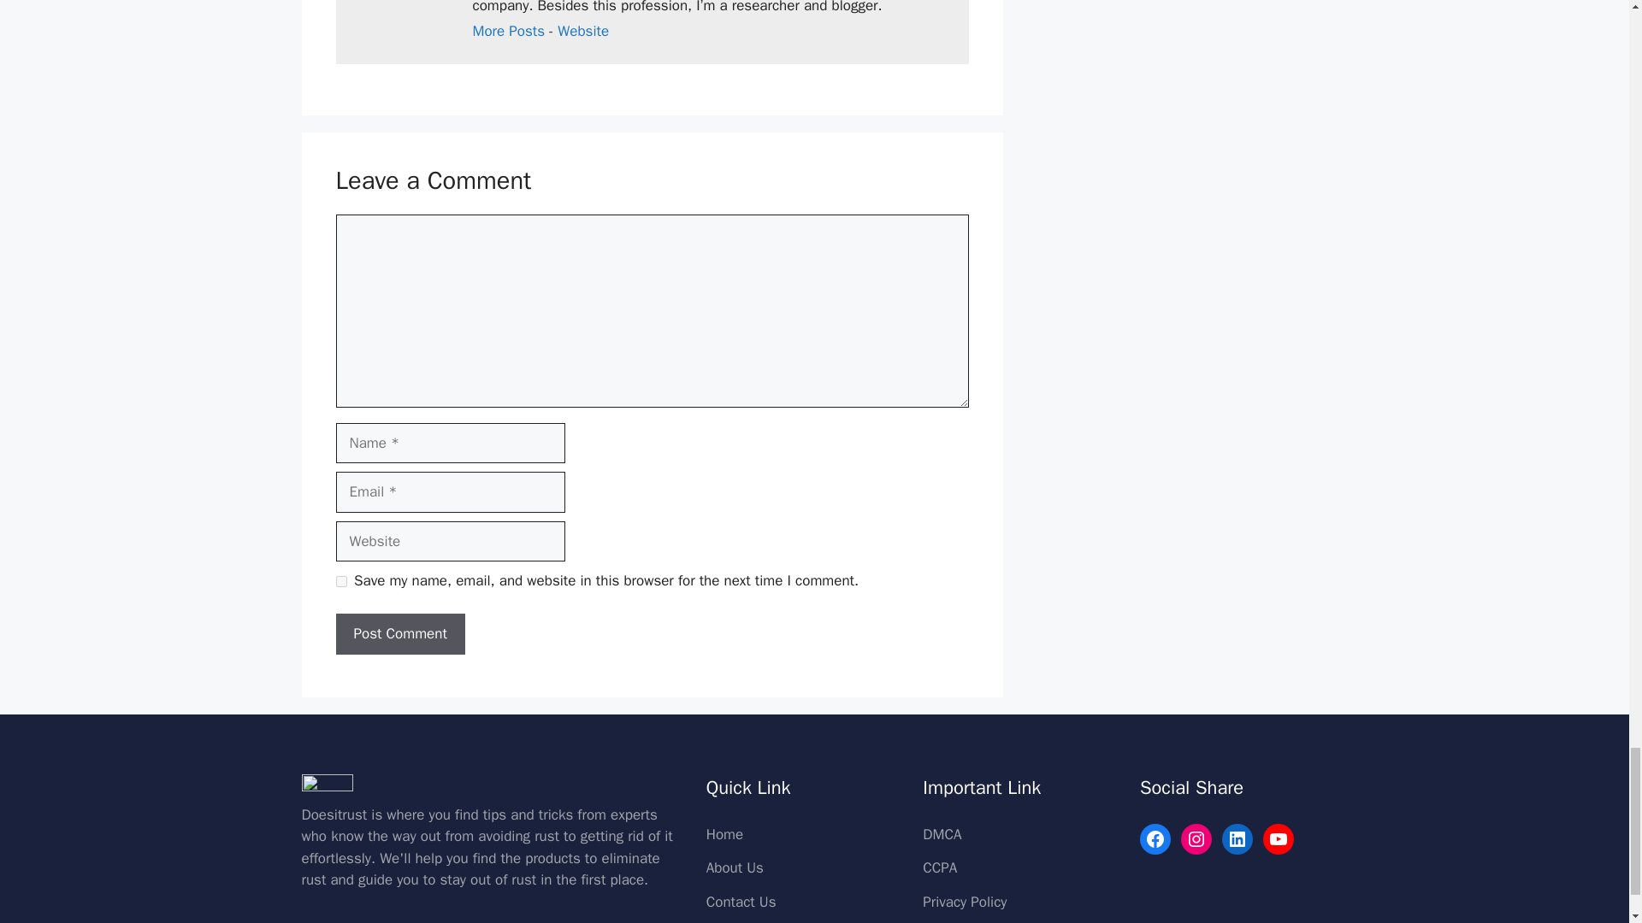 This screenshot has height=923, width=1642. What do you see at coordinates (965, 902) in the screenshot?
I see `Privacy Policy` at bounding box center [965, 902].